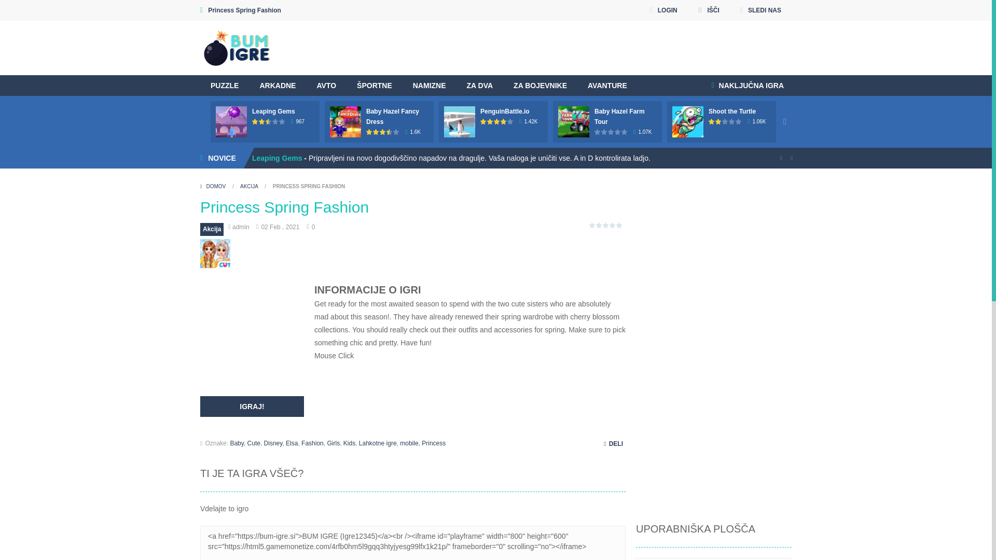  What do you see at coordinates (732, 111) in the screenshot?
I see `Shoot the Turtle` at bounding box center [732, 111].